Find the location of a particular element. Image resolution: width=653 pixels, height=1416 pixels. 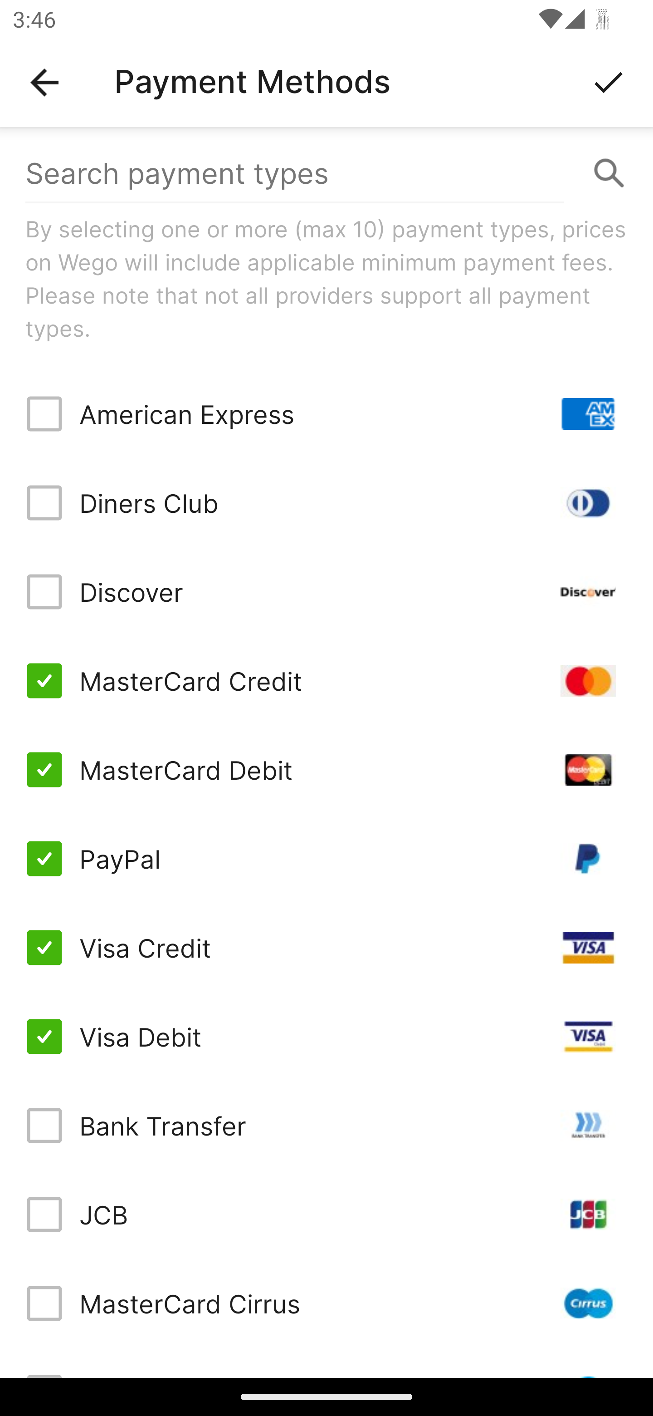

MasterCard Debit is located at coordinates (326, 769).